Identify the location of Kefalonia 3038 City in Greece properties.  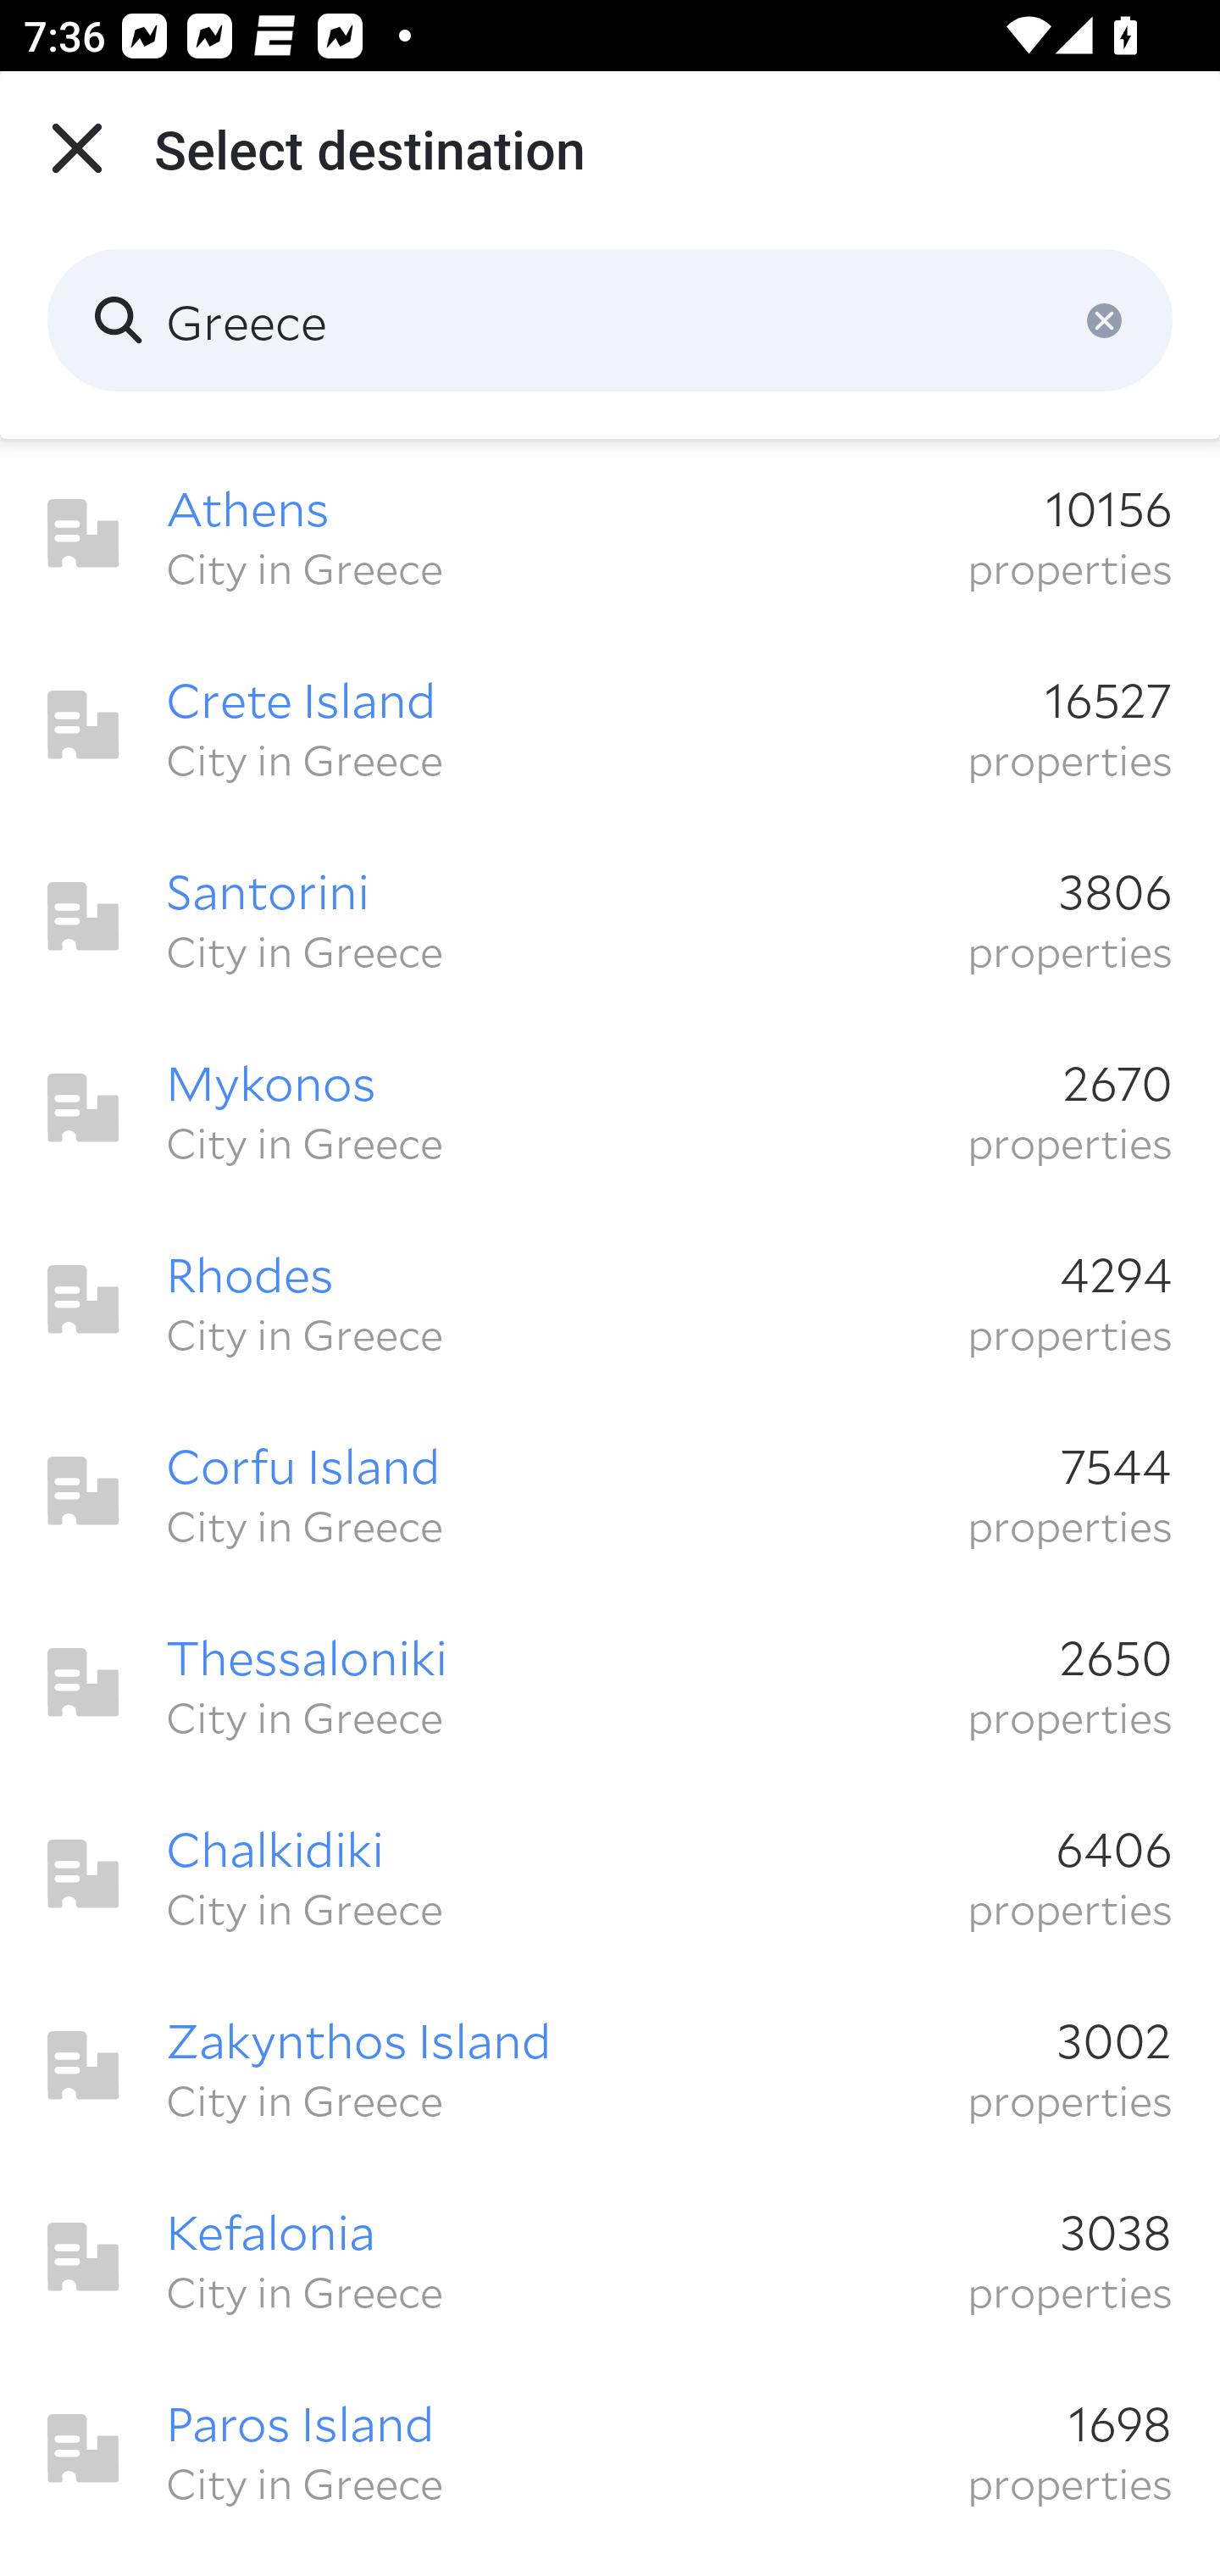
(610, 2257).